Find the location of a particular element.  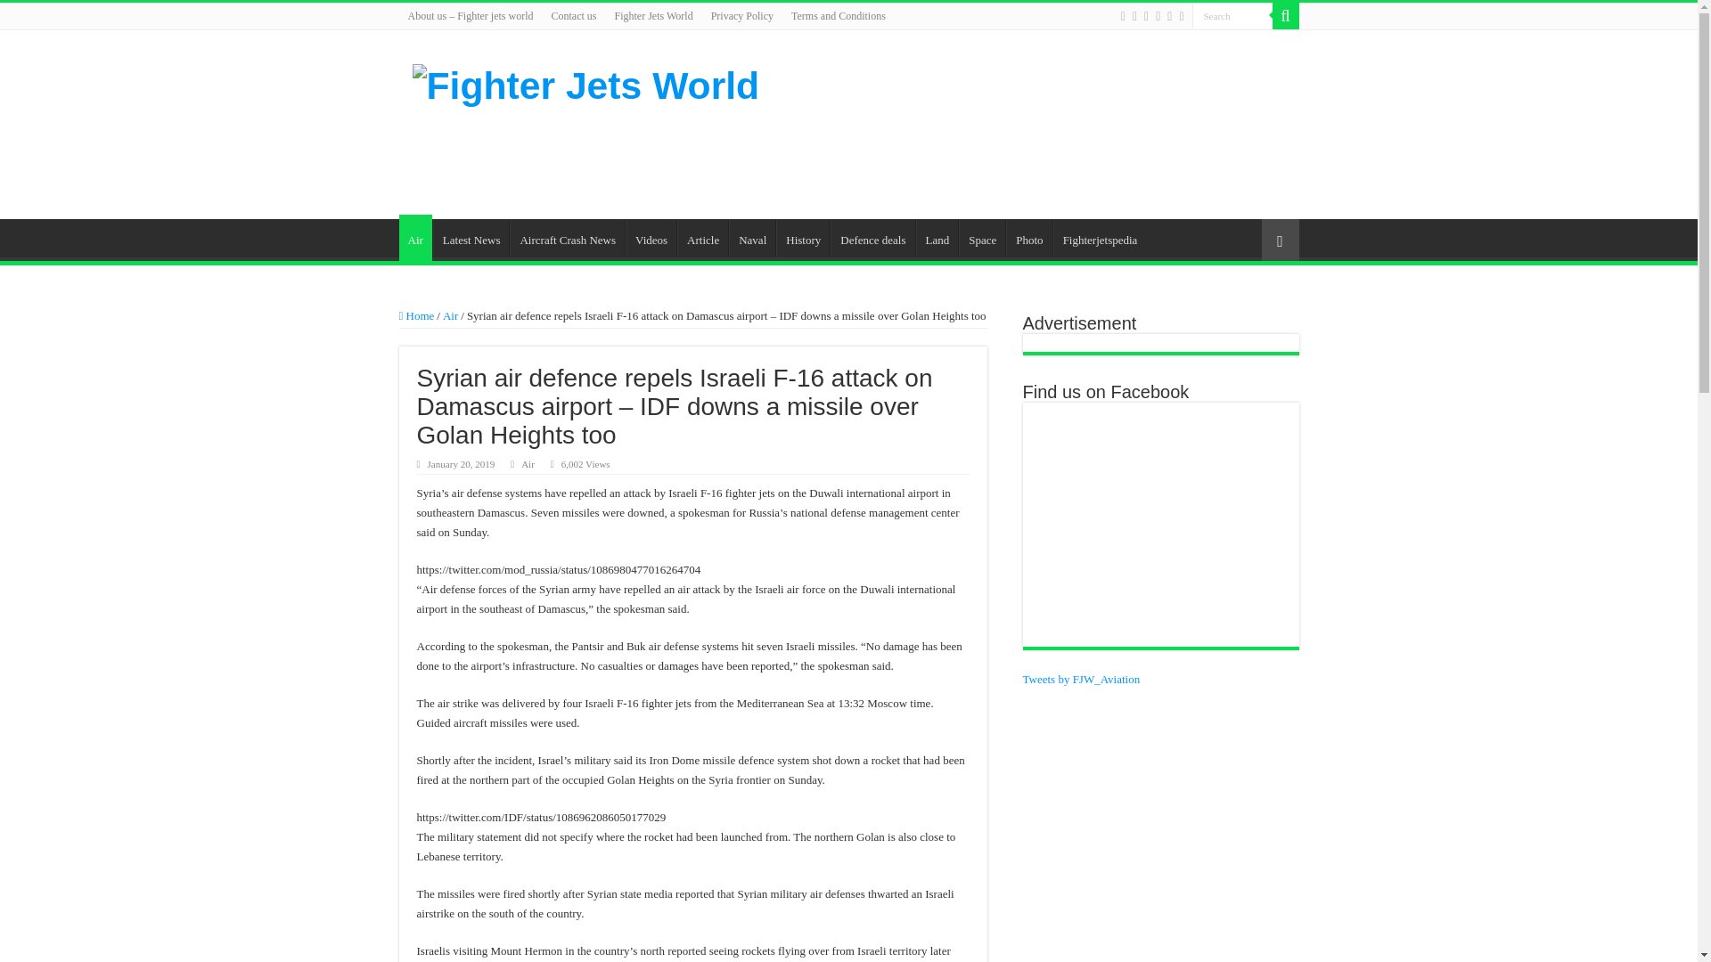

Fighter Jets World is located at coordinates (653, 16).